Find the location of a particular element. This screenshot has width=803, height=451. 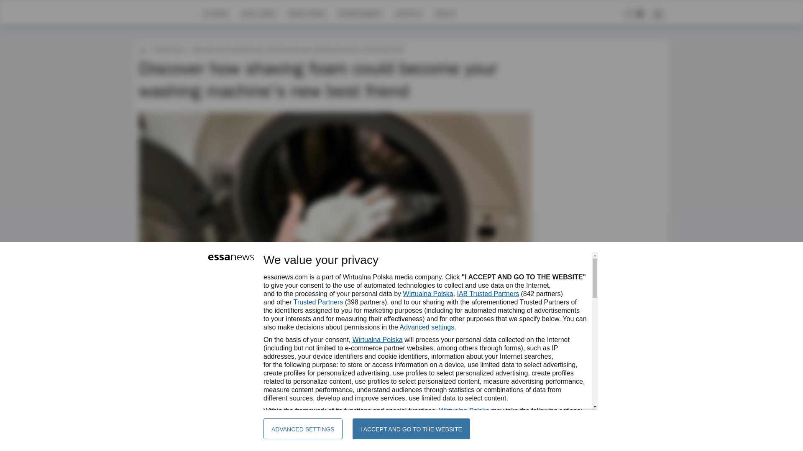

Homepage is located at coordinates (168, 13).